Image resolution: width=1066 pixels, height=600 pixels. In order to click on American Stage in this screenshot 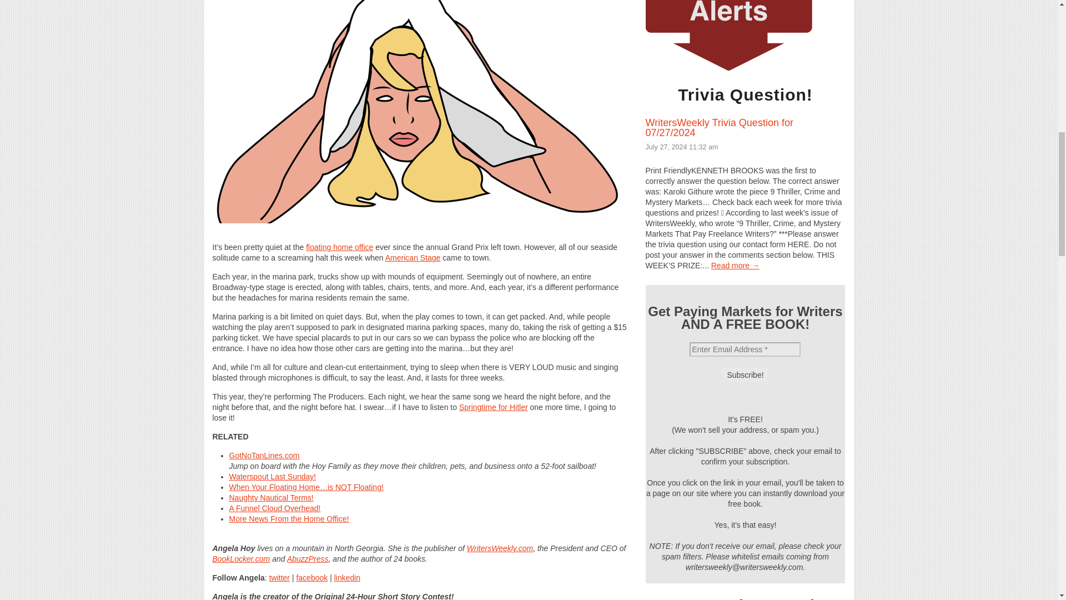, I will do `click(413, 257)`.